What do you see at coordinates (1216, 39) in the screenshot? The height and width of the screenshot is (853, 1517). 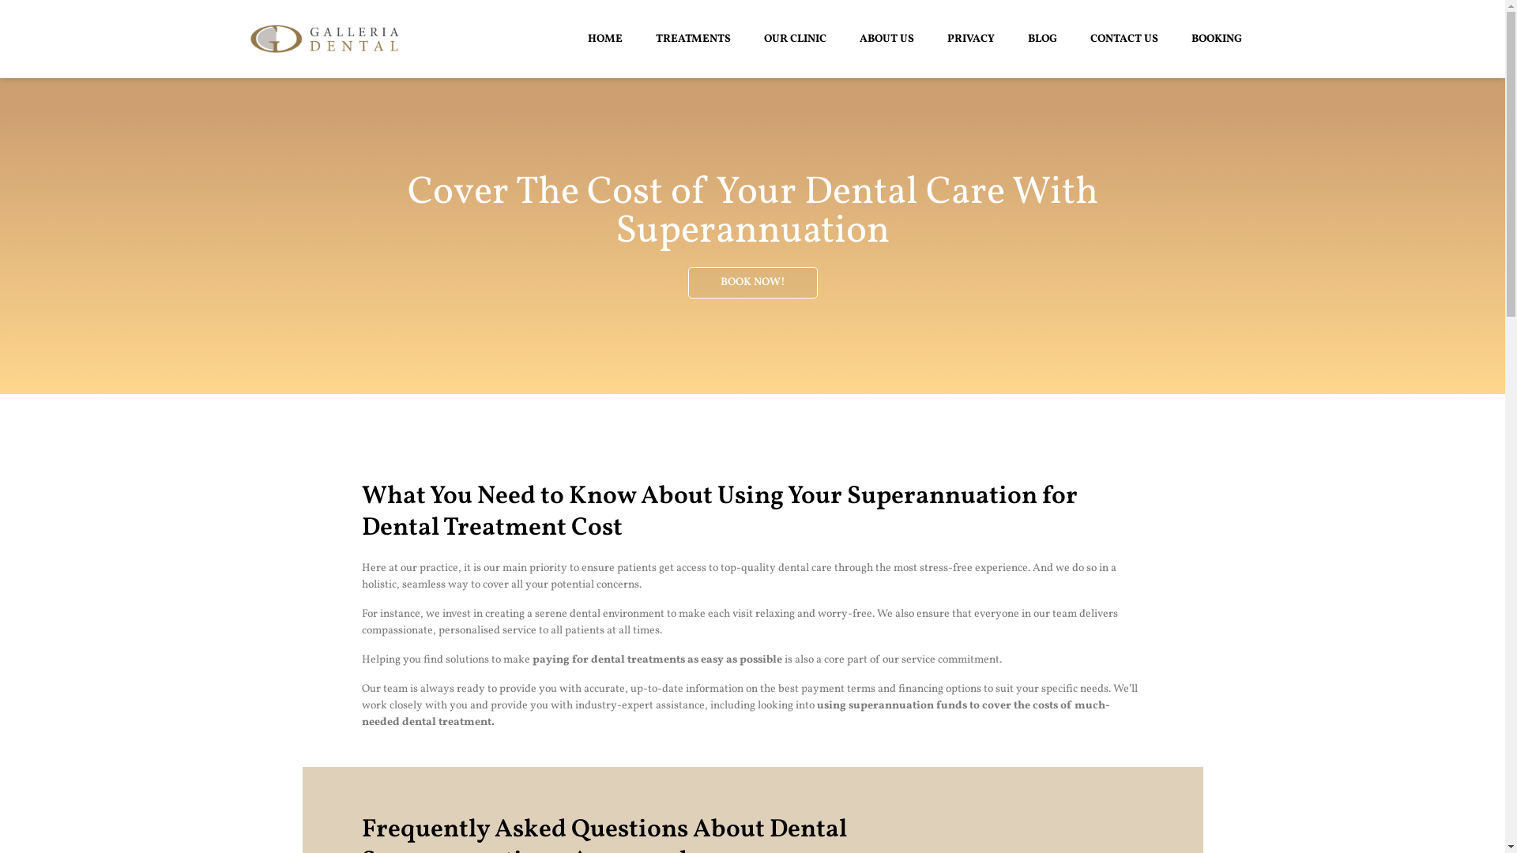 I see `BOOKING` at bounding box center [1216, 39].